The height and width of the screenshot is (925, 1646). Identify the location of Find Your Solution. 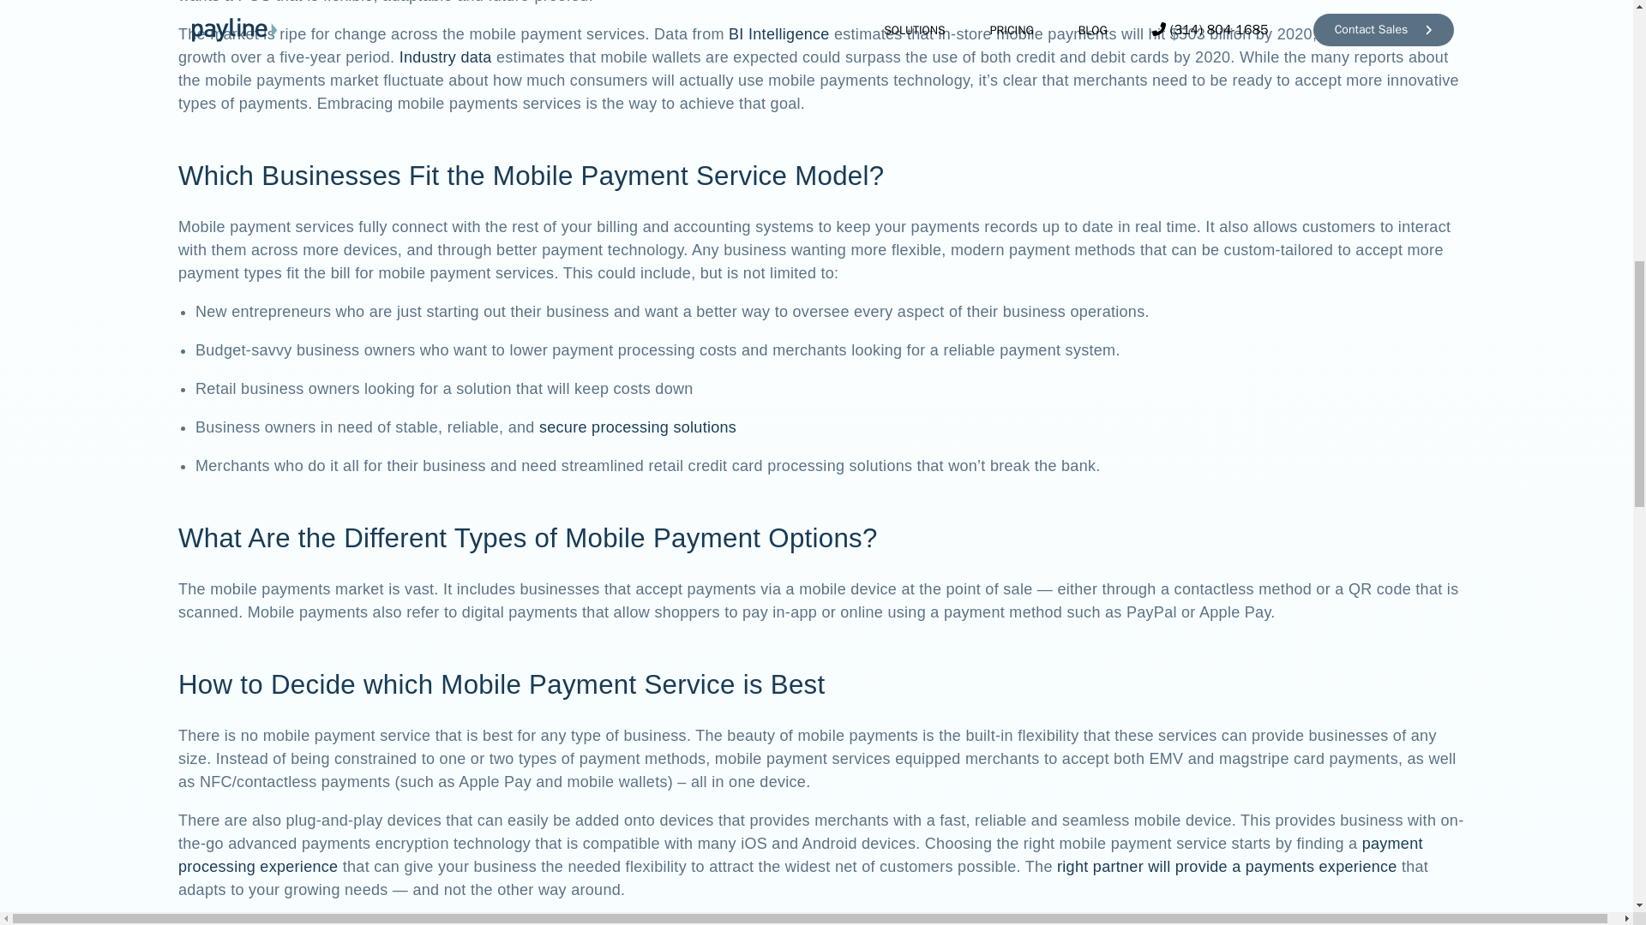
(823, 922).